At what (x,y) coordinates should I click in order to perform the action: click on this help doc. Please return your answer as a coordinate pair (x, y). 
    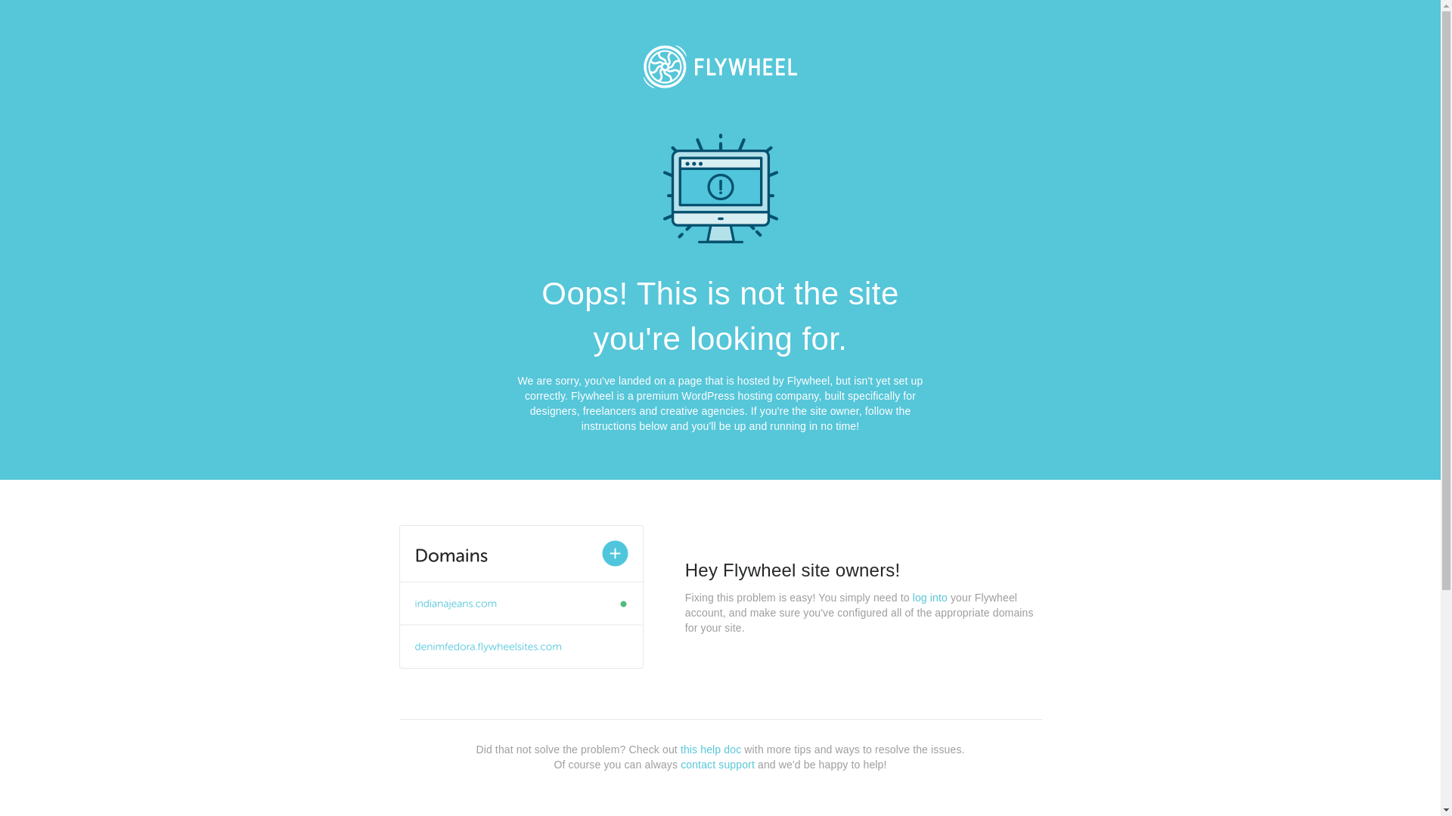
    Looking at the image, I should click on (711, 750).